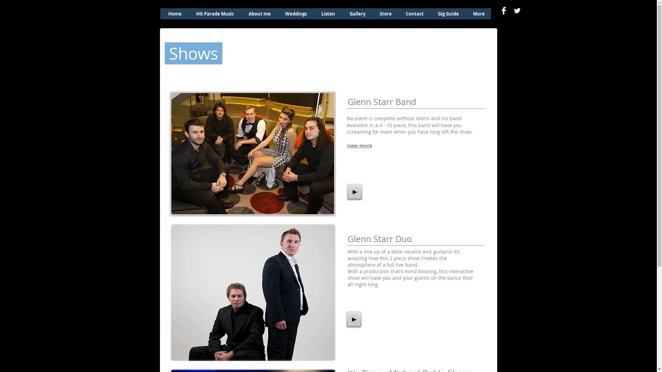 The width and height of the screenshot is (662, 372). I want to click on Gallery, so click(358, 14).